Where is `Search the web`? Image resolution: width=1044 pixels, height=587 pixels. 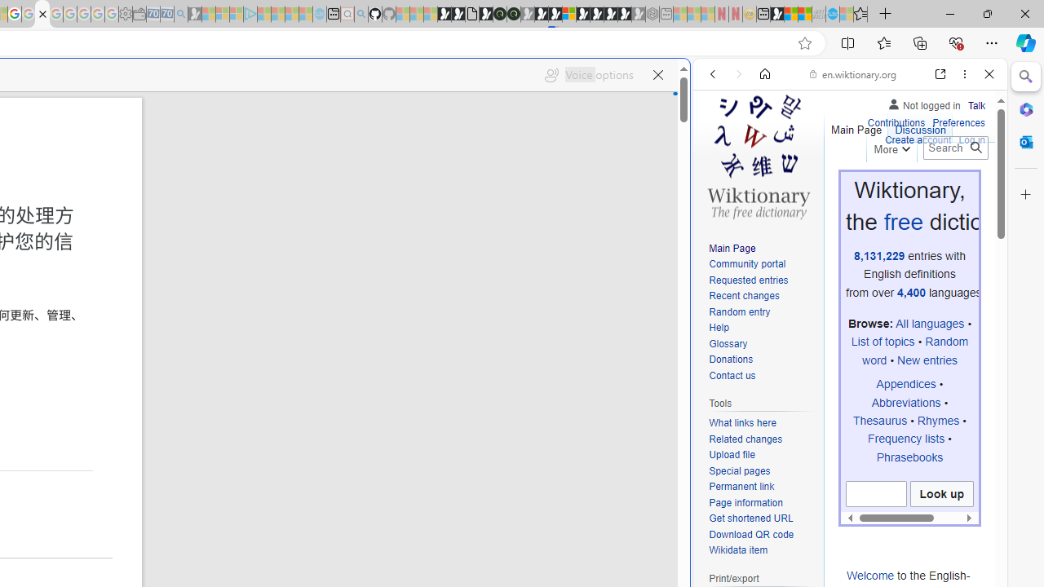
Search the web is located at coordinates (858, 113).